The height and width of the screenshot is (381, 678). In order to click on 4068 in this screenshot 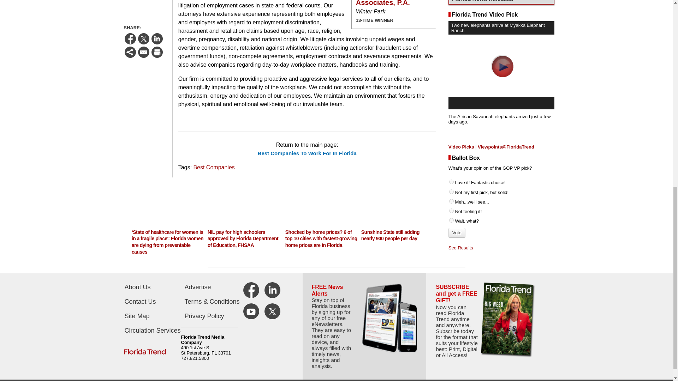, I will do `click(451, 151)`.